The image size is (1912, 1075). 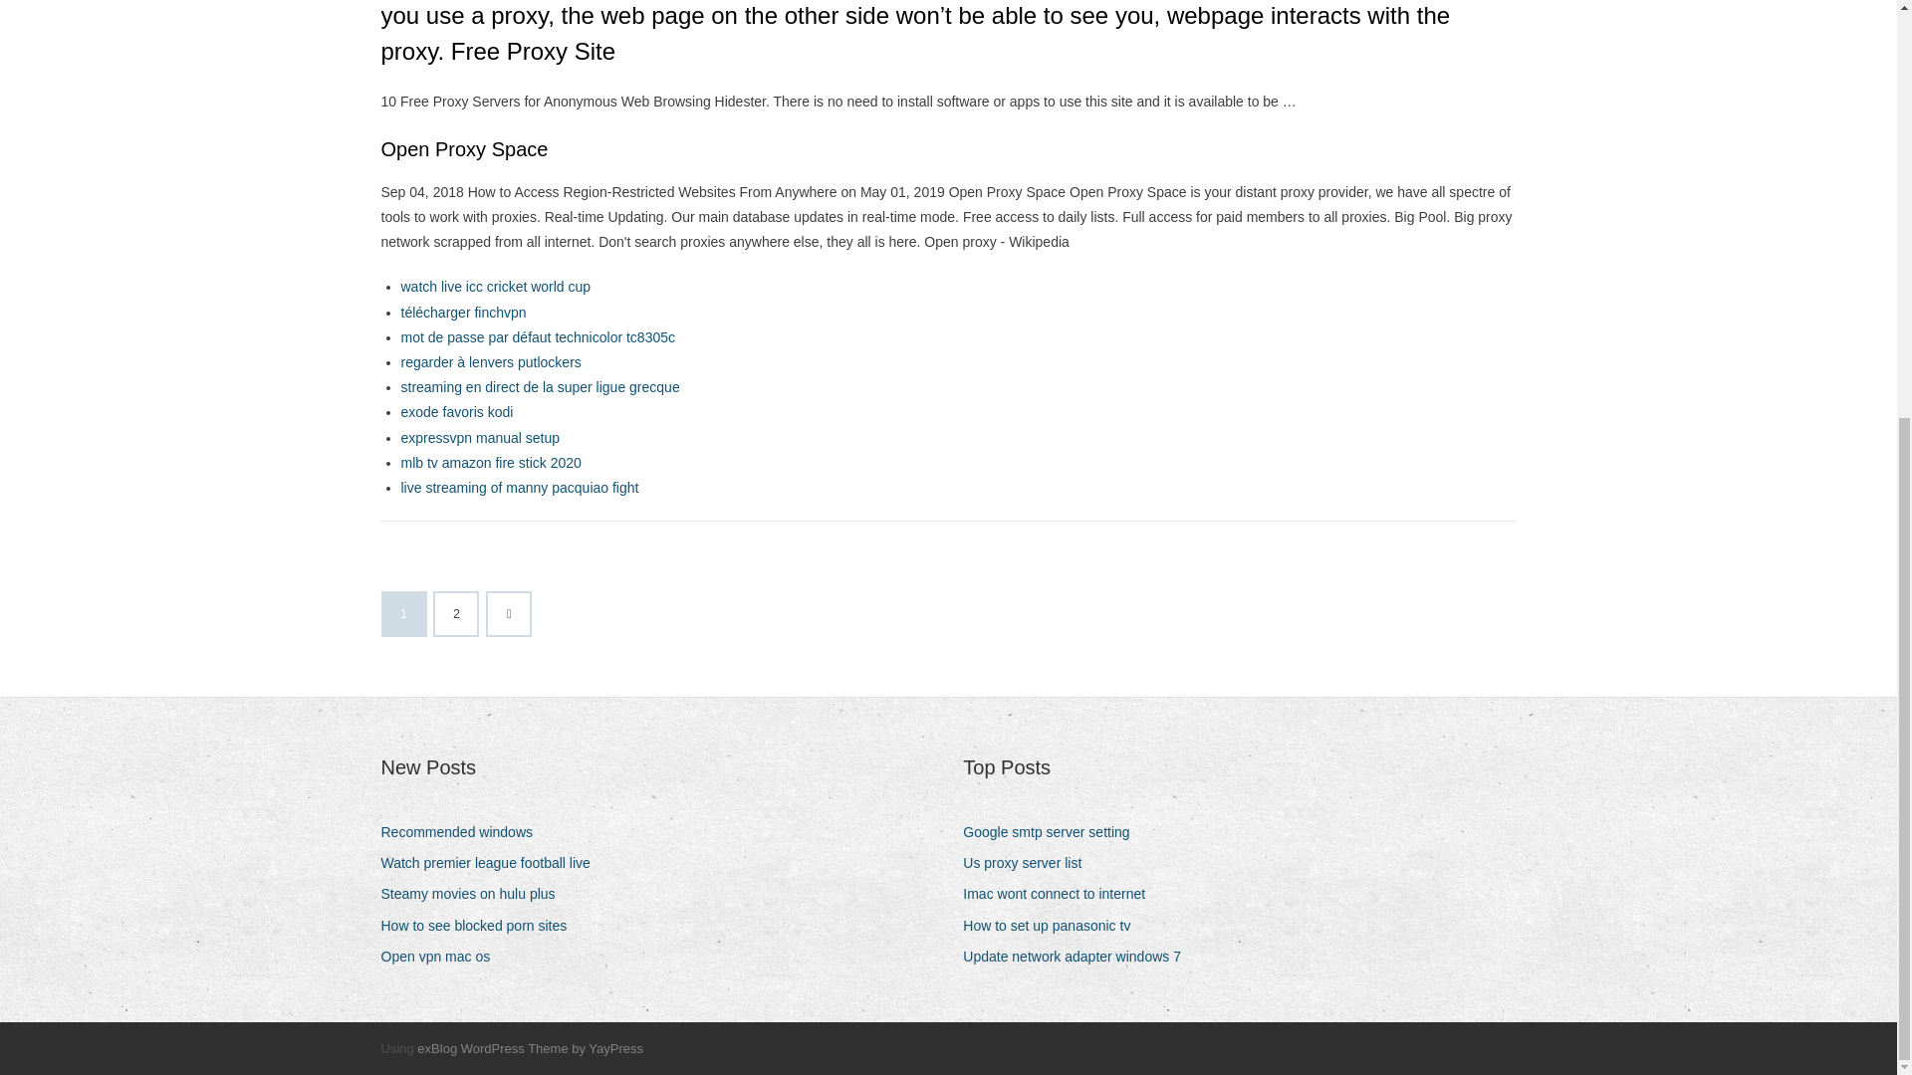 What do you see at coordinates (1079, 958) in the screenshot?
I see `Update network adapter windows 7` at bounding box center [1079, 958].